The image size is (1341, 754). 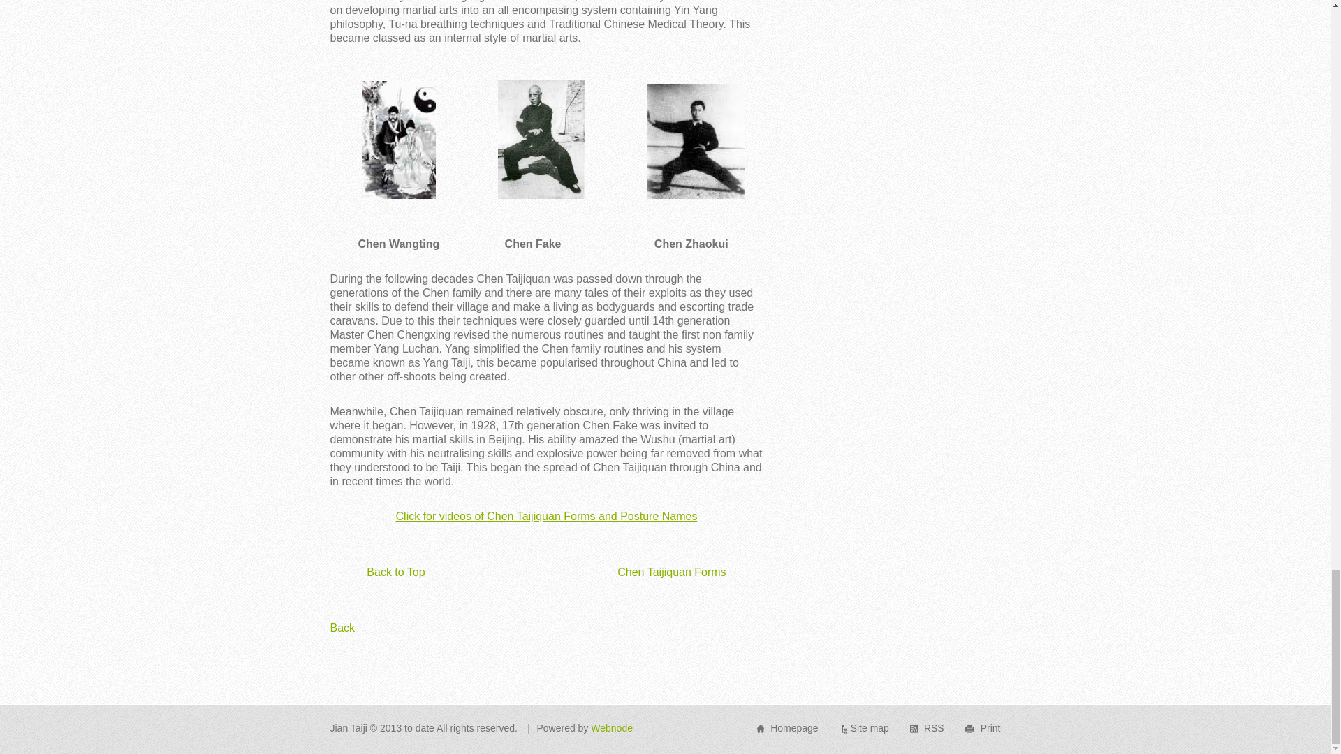 I want to click on Back, so click(x=342, y=628).